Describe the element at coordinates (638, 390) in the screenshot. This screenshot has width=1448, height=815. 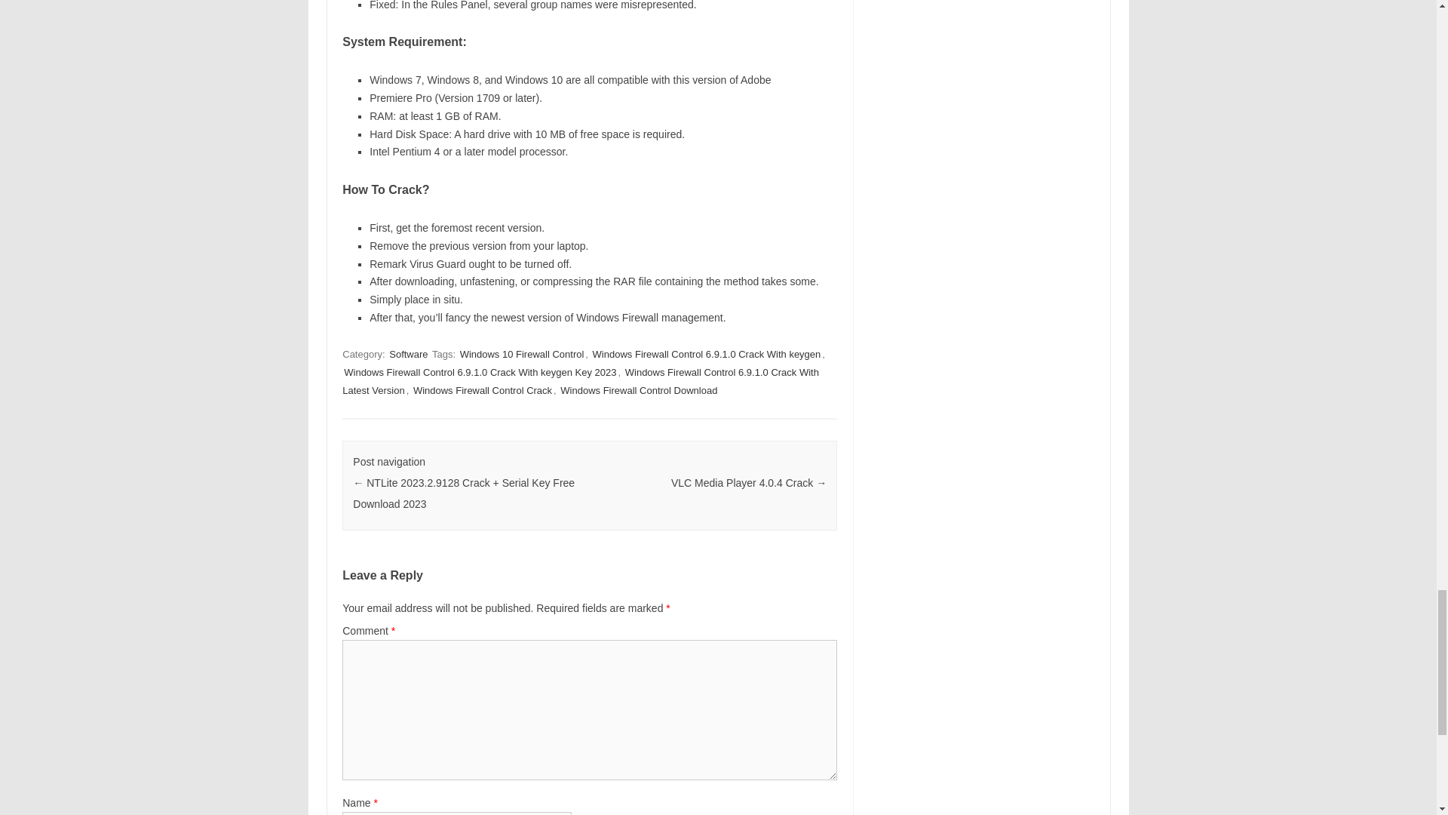
I see `Windows Firewall Control Download` at that location.